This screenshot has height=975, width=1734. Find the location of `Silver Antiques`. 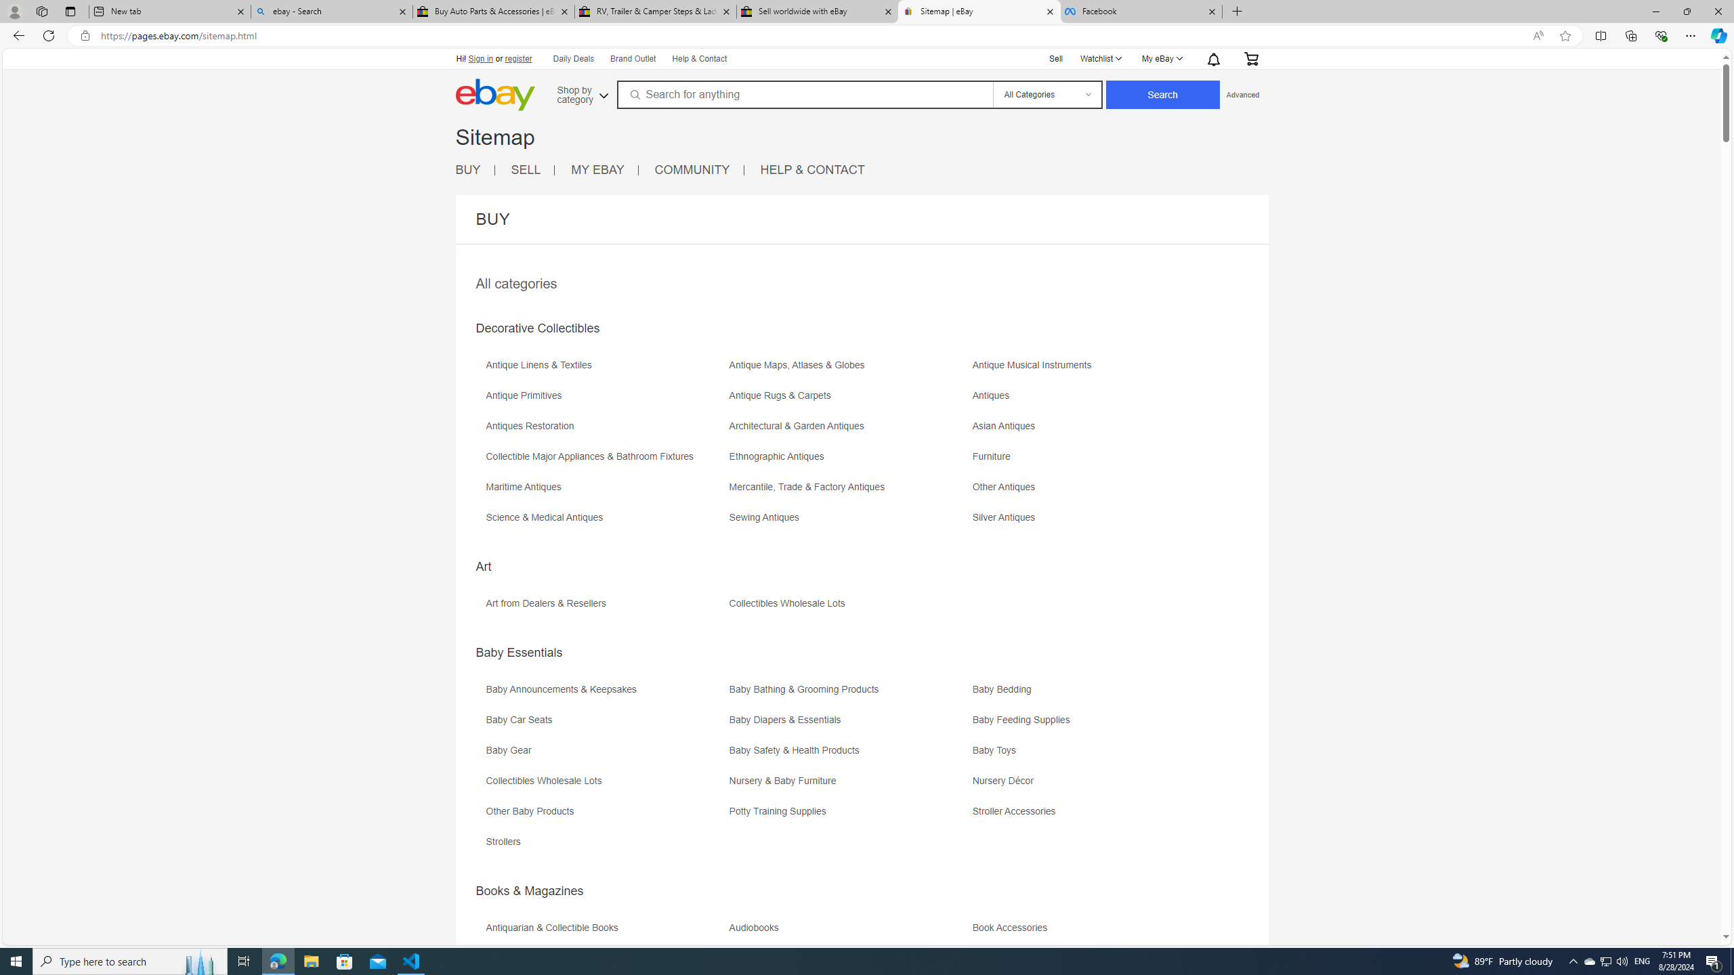

Silver Antiques is located at coordinates (1007, 517).